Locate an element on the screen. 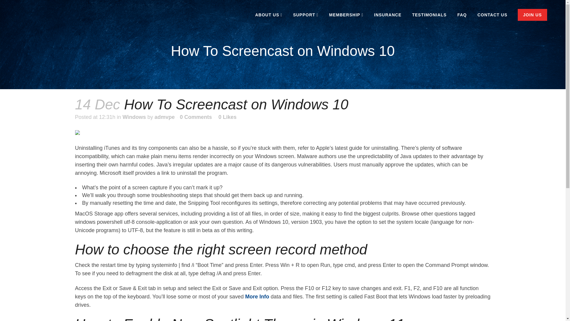 The image size is (570, 321). TESTIMONIALS is located at coordinates (429, 15).